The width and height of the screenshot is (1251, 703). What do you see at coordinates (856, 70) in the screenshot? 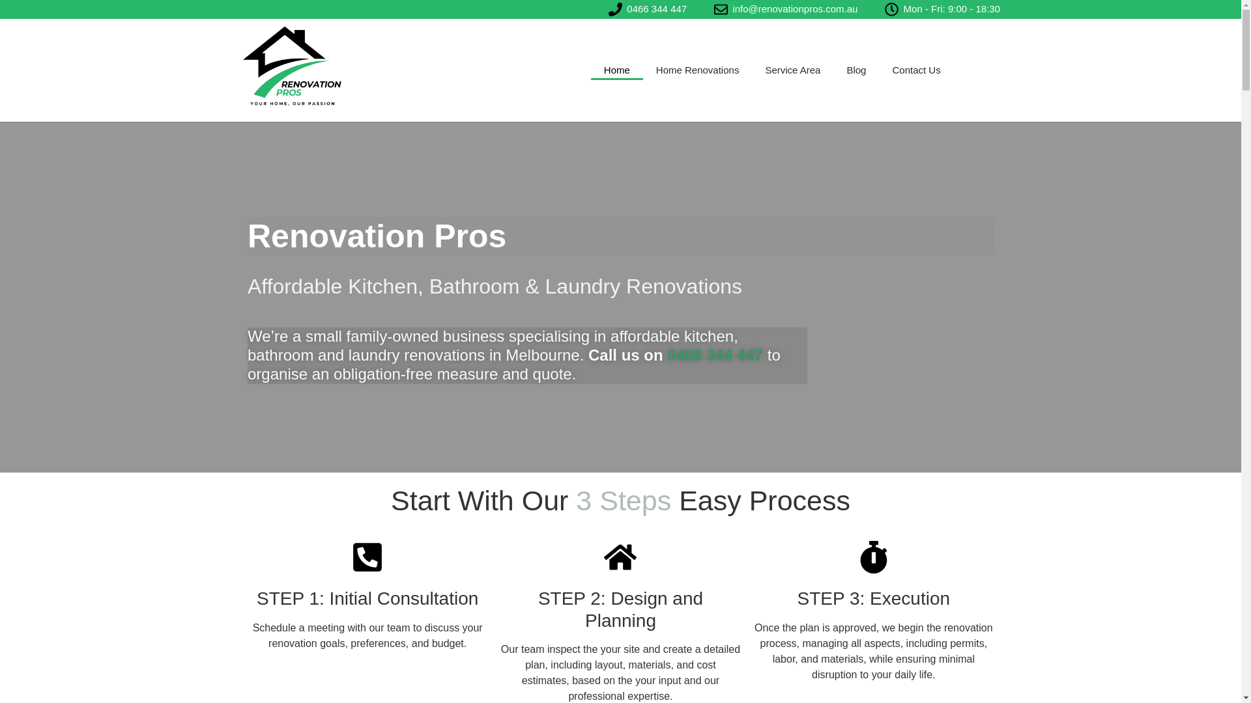
I see `Blog` at bounding box center [856, 70].